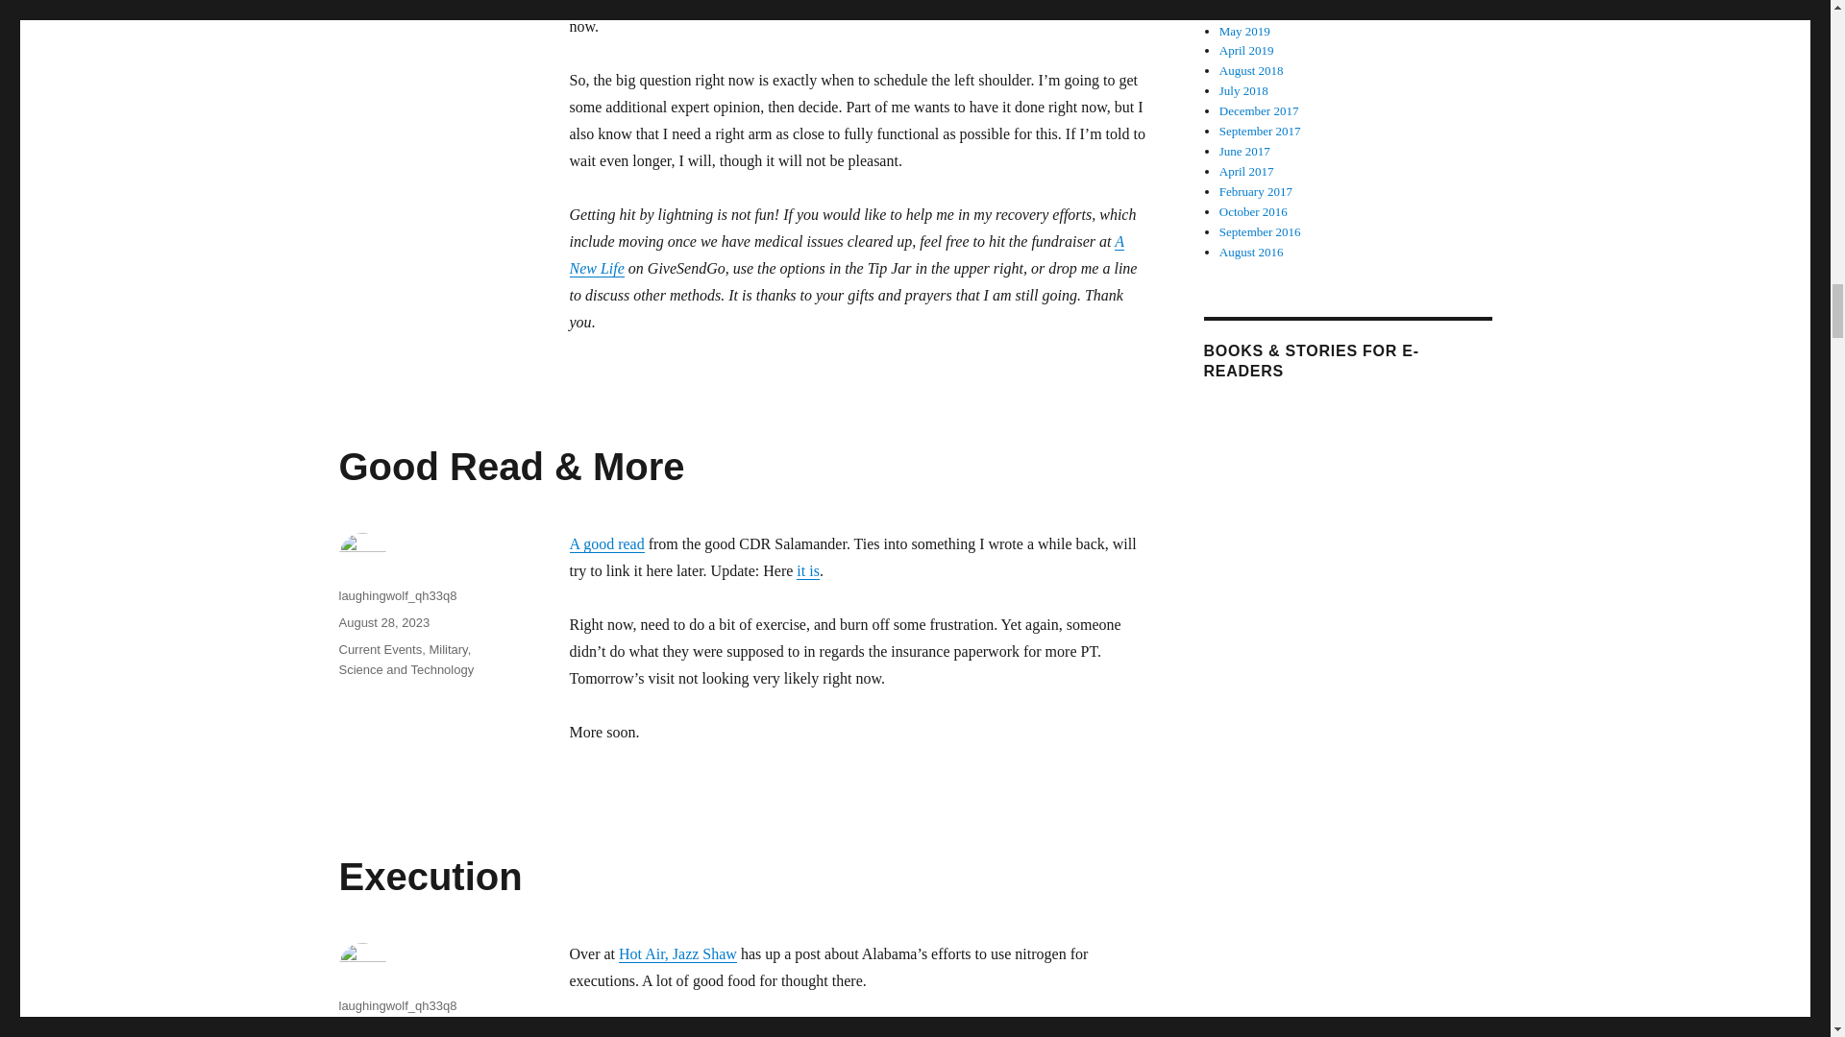 This screenshot has width=1845, height=1037. Describe the element at coordinates (447, 649) in the screenshot. I see `Military` at that location.